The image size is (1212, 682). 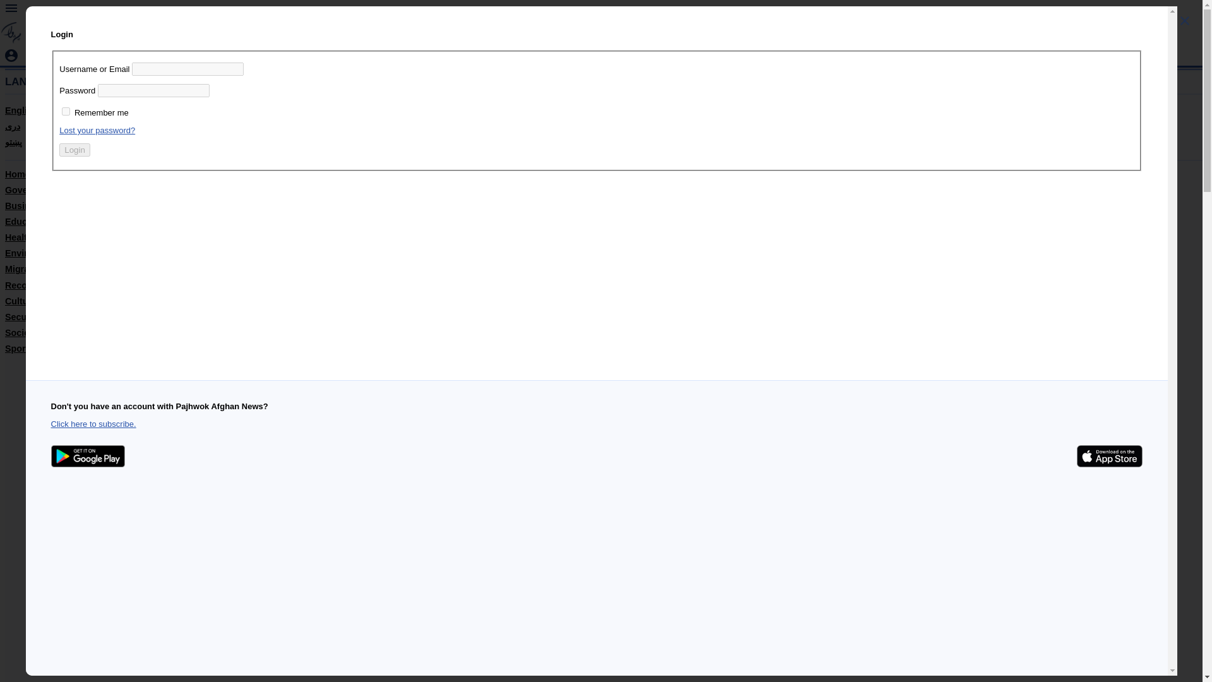 I want to click on Afghanistan Mines, so click(x=175, y=13).